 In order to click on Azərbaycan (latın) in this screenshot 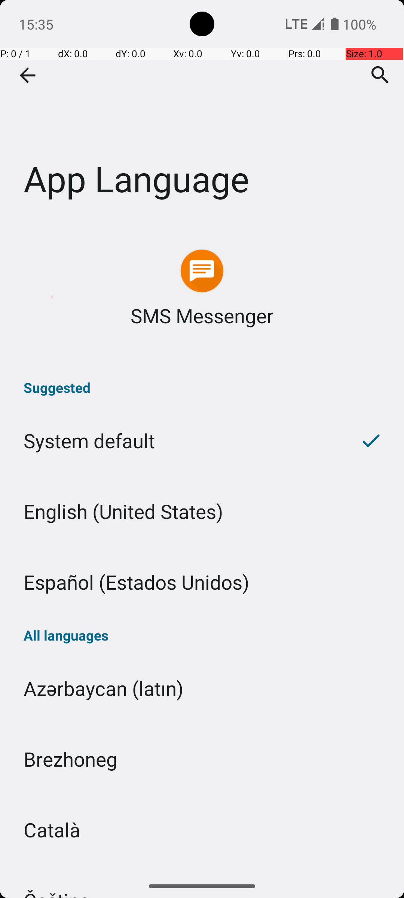, I will do `click(202, 688)`.